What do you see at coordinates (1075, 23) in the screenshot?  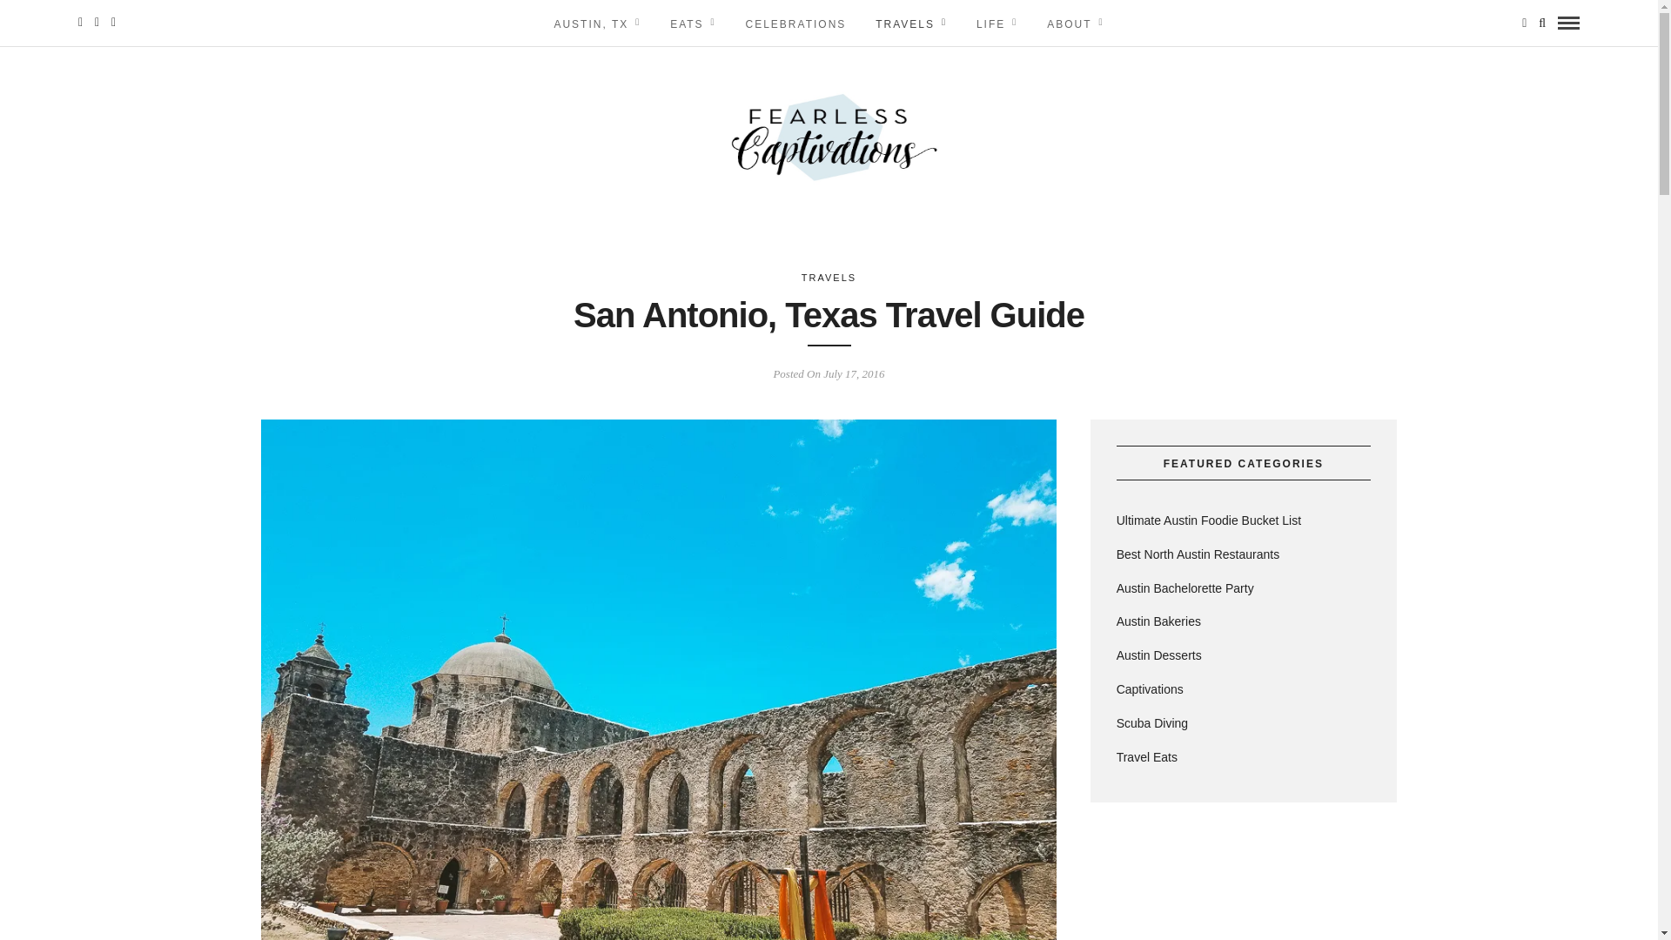 I see `ABOUT` at bounding box center [1075, 23].